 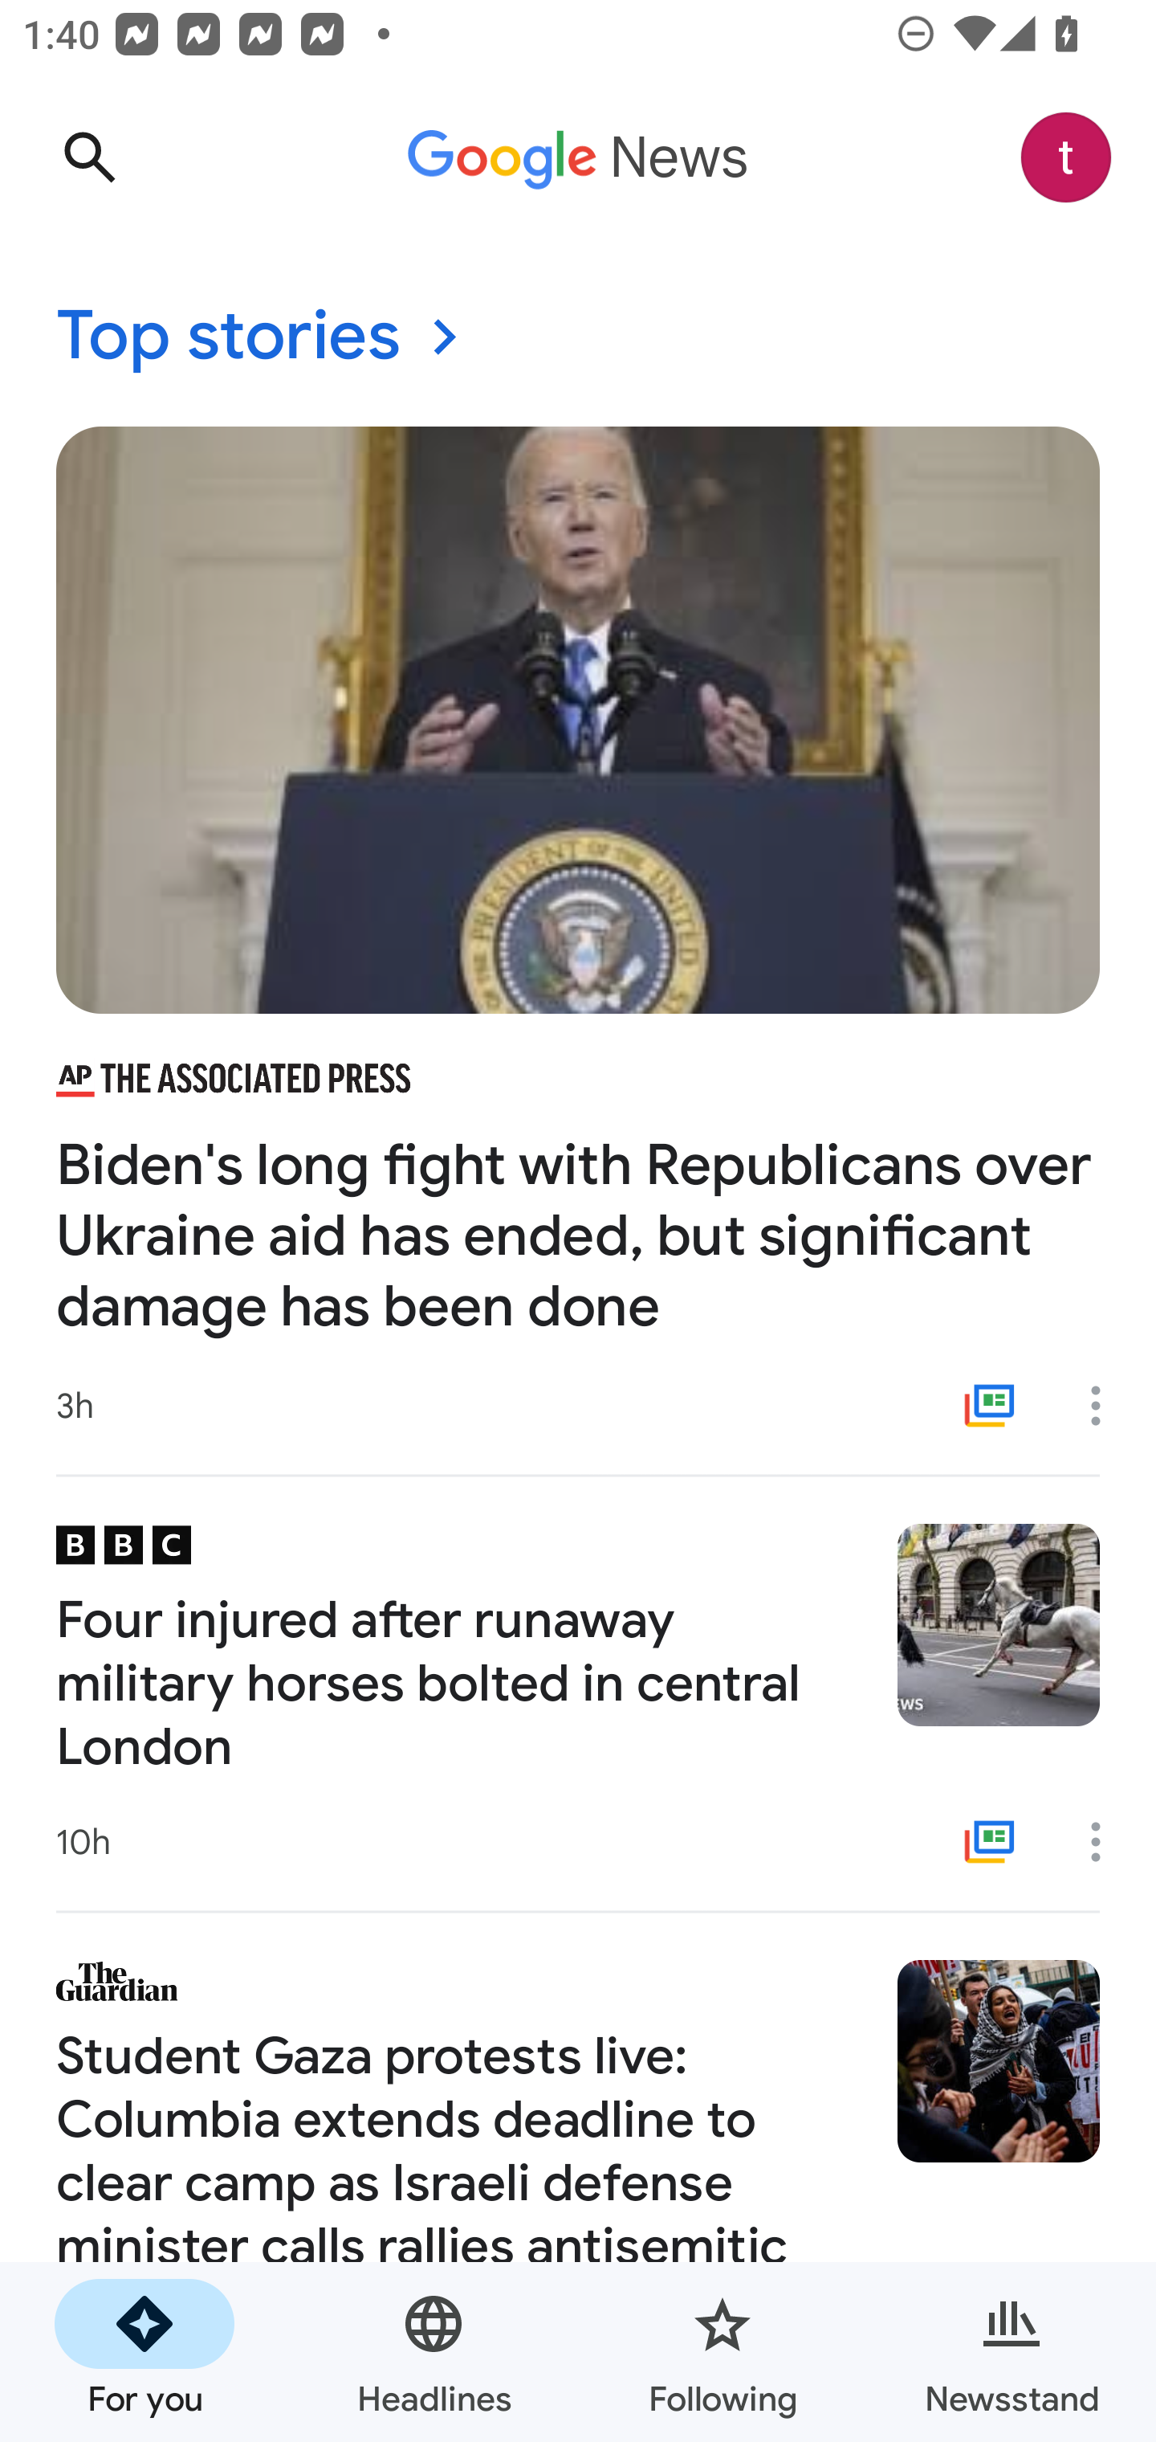 What do you see at coordinates (144, 2352) in the screenshot?
I see `For you` at bounding box center [144, 2352].